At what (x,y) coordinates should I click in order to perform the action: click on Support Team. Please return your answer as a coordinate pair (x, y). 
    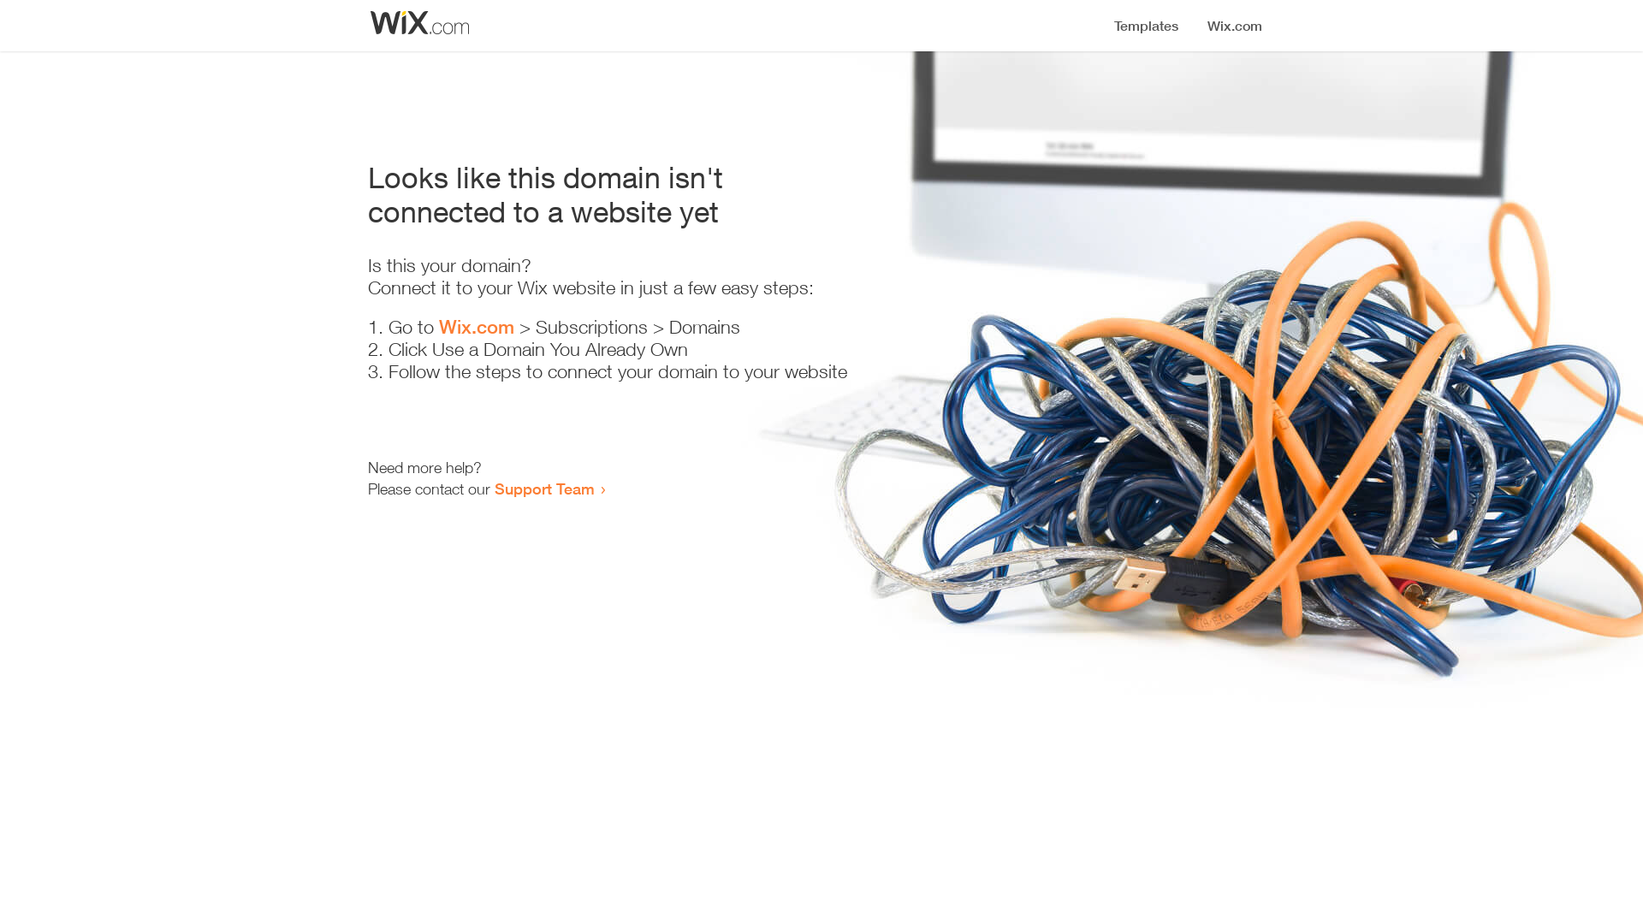
    Looking at the image, I should click on (544, 489).